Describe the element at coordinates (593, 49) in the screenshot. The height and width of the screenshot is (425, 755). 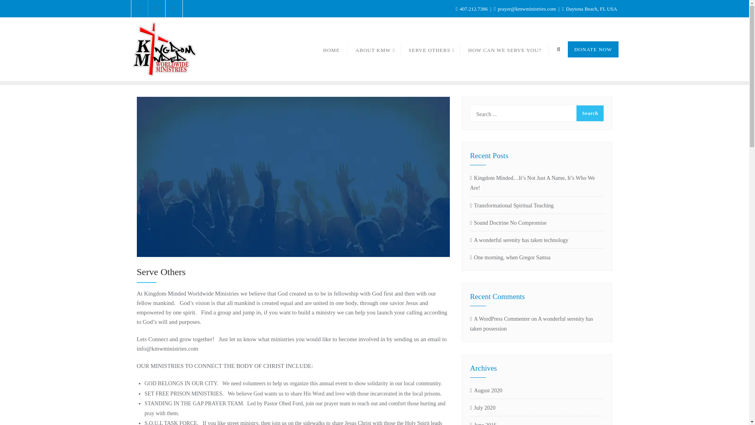
I see `DONATE NOW` at that location.